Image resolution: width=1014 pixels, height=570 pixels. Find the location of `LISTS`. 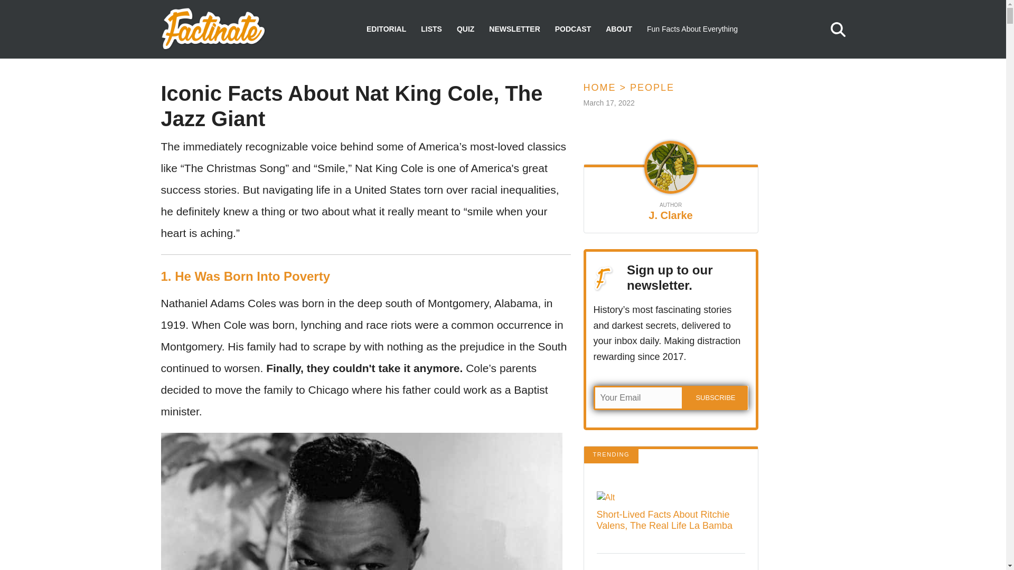

LISTS is located at coordinates (431, 29).